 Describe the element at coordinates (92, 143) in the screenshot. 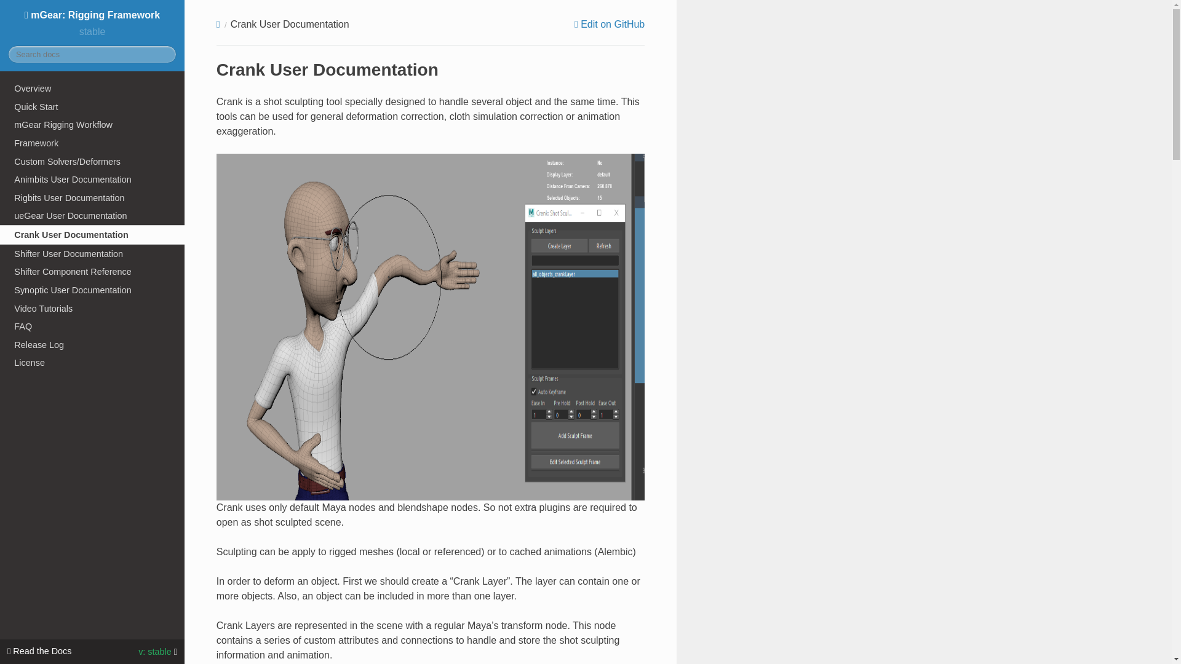

I see `Framework` at that location.